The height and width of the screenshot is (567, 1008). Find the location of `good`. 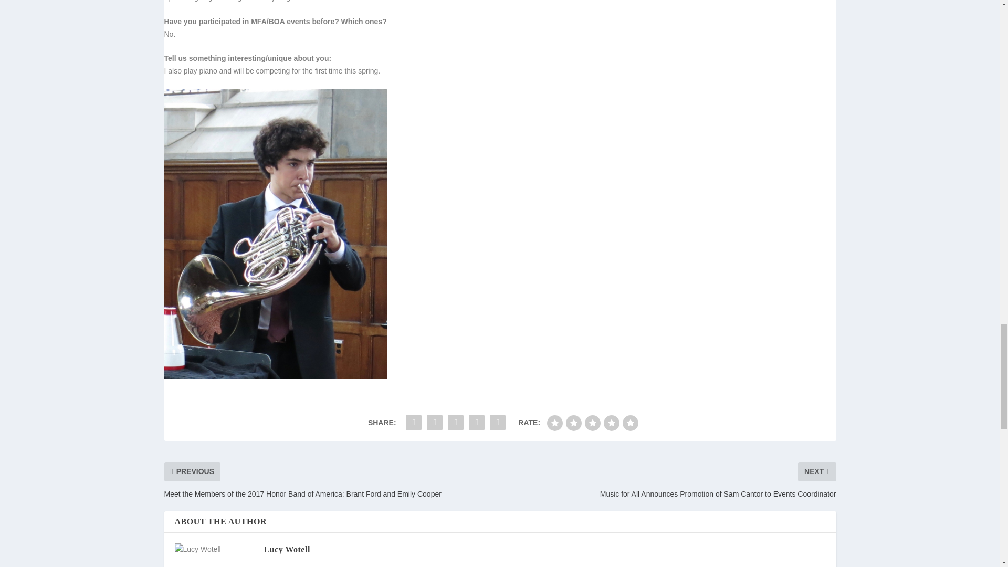

good is located at coordinates (612, 422).